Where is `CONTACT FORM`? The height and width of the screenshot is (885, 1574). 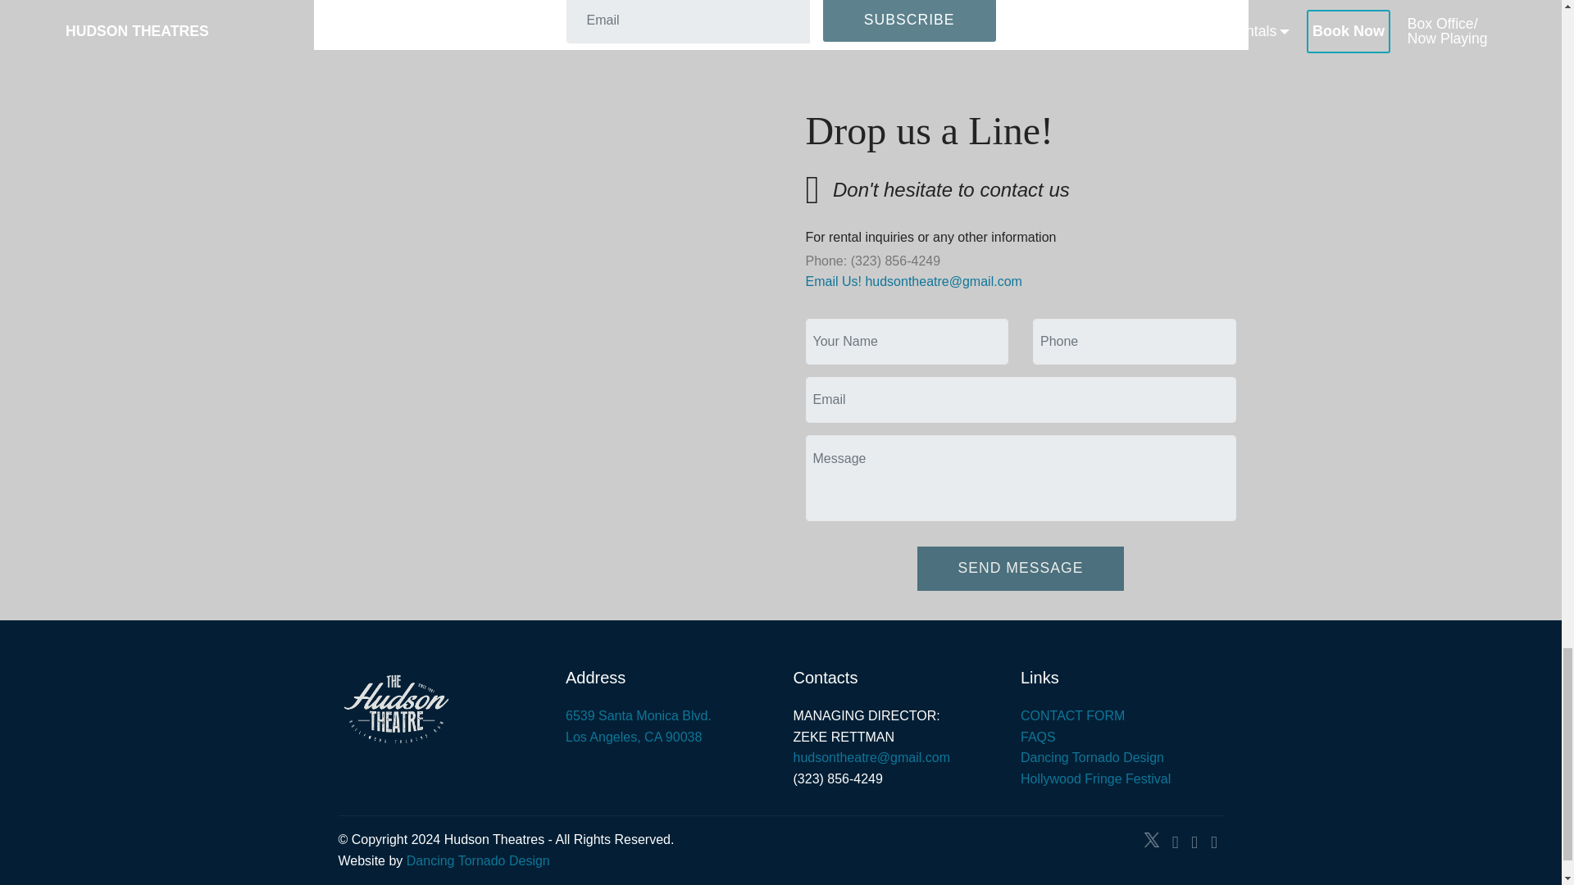
CONTACT FORM is located at coordinates (1072, 716).